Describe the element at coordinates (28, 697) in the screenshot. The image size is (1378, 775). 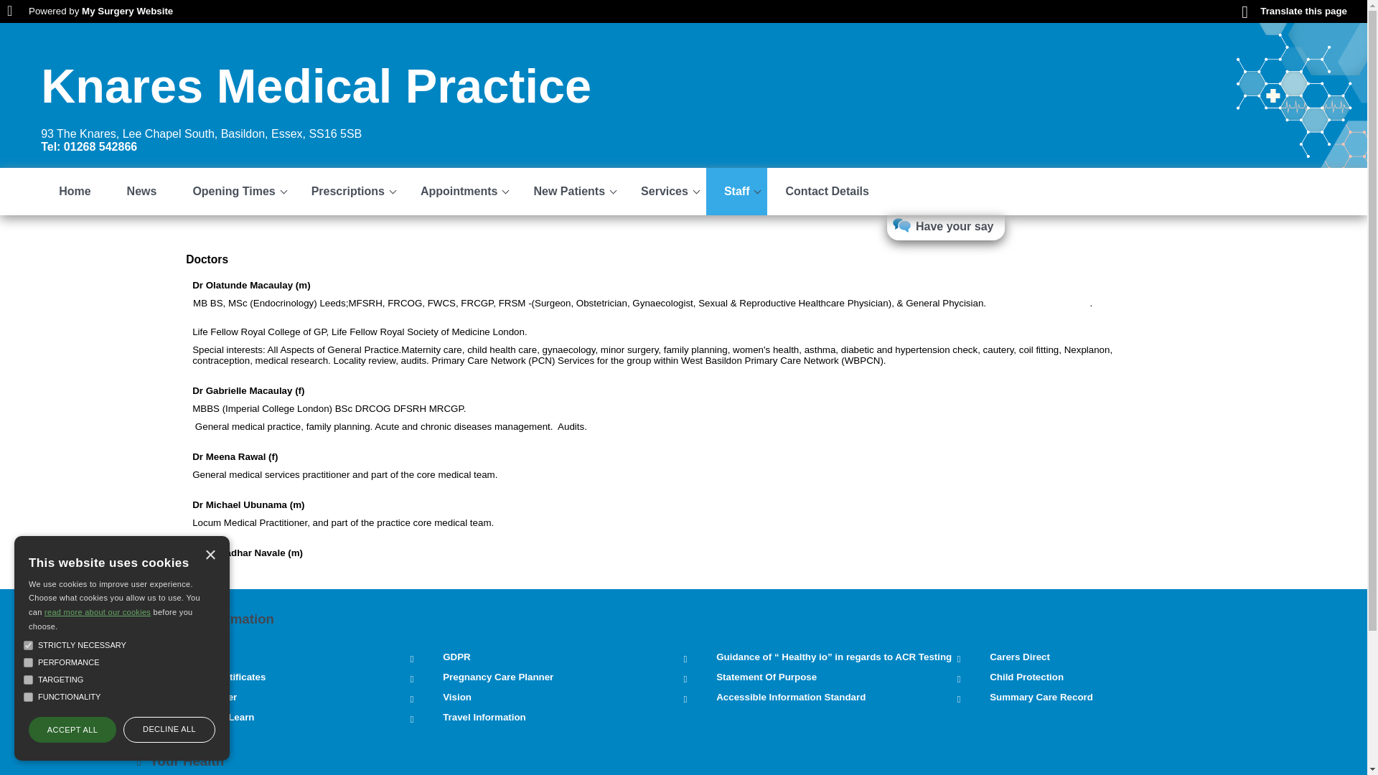
I see `functionality` at that location.